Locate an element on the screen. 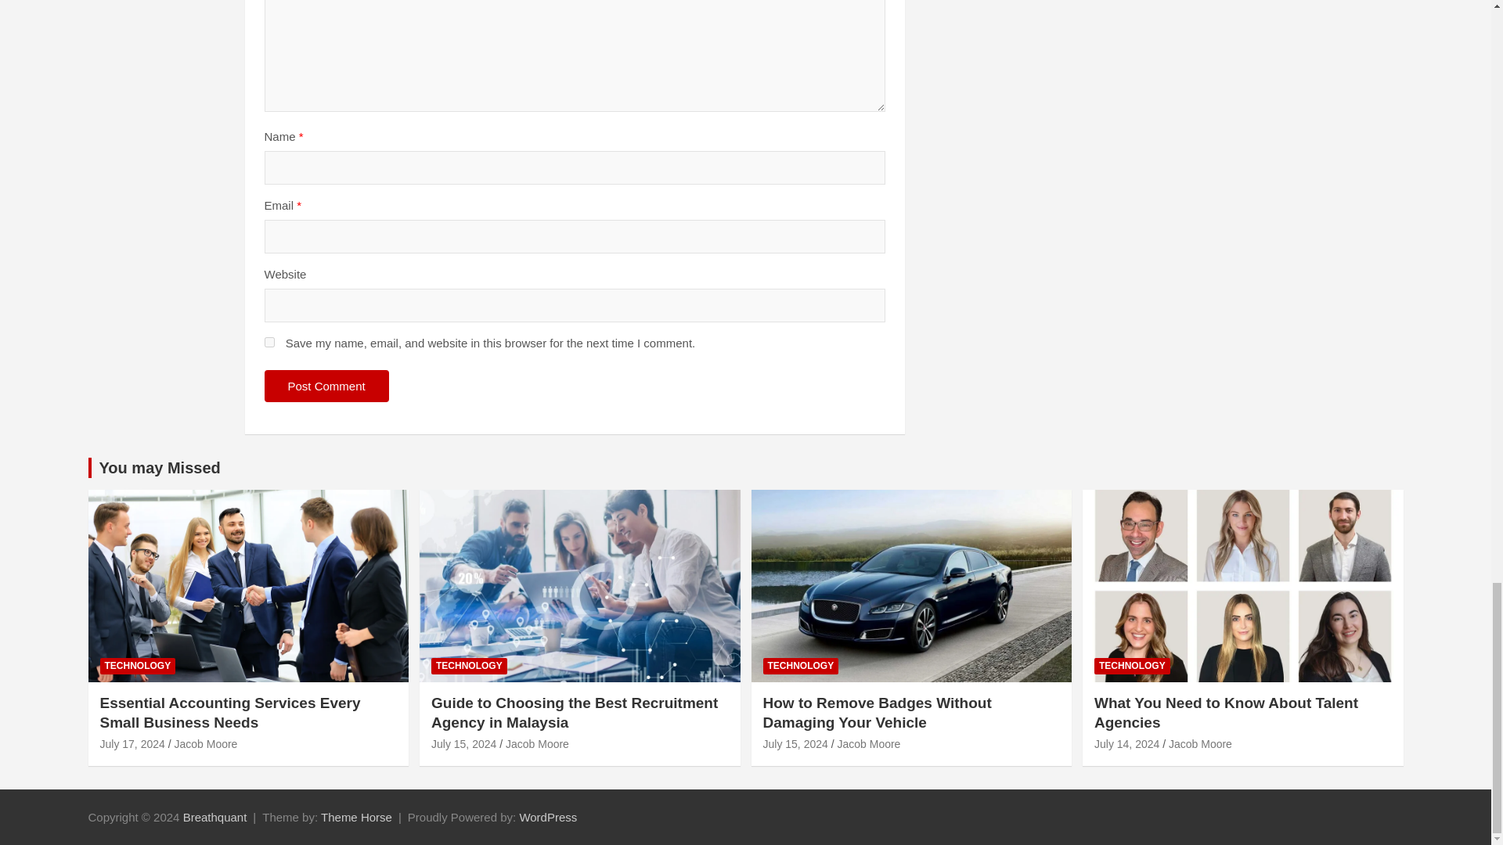 The width and height of the screenshot is (1503, 845). TECHNOLOGY is located at coordinates (138, 666).